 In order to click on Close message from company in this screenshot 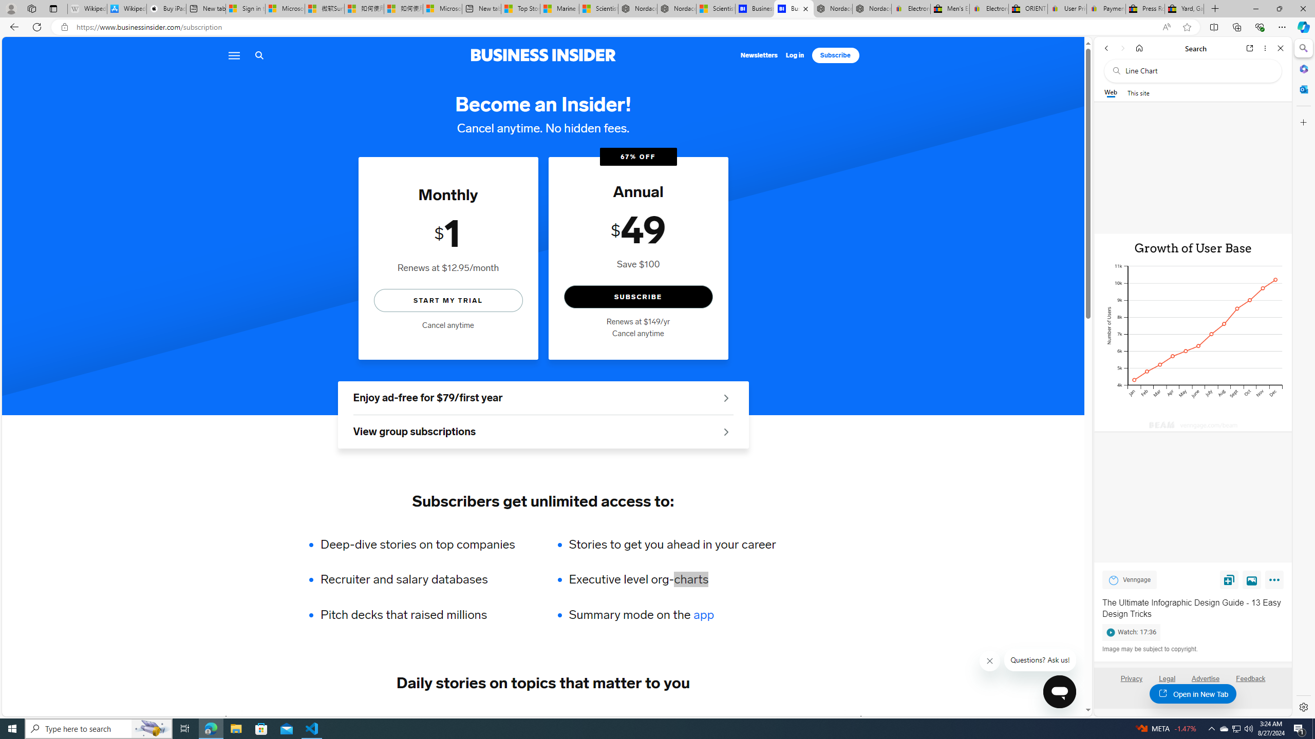, I will do `click(990, 661)`.